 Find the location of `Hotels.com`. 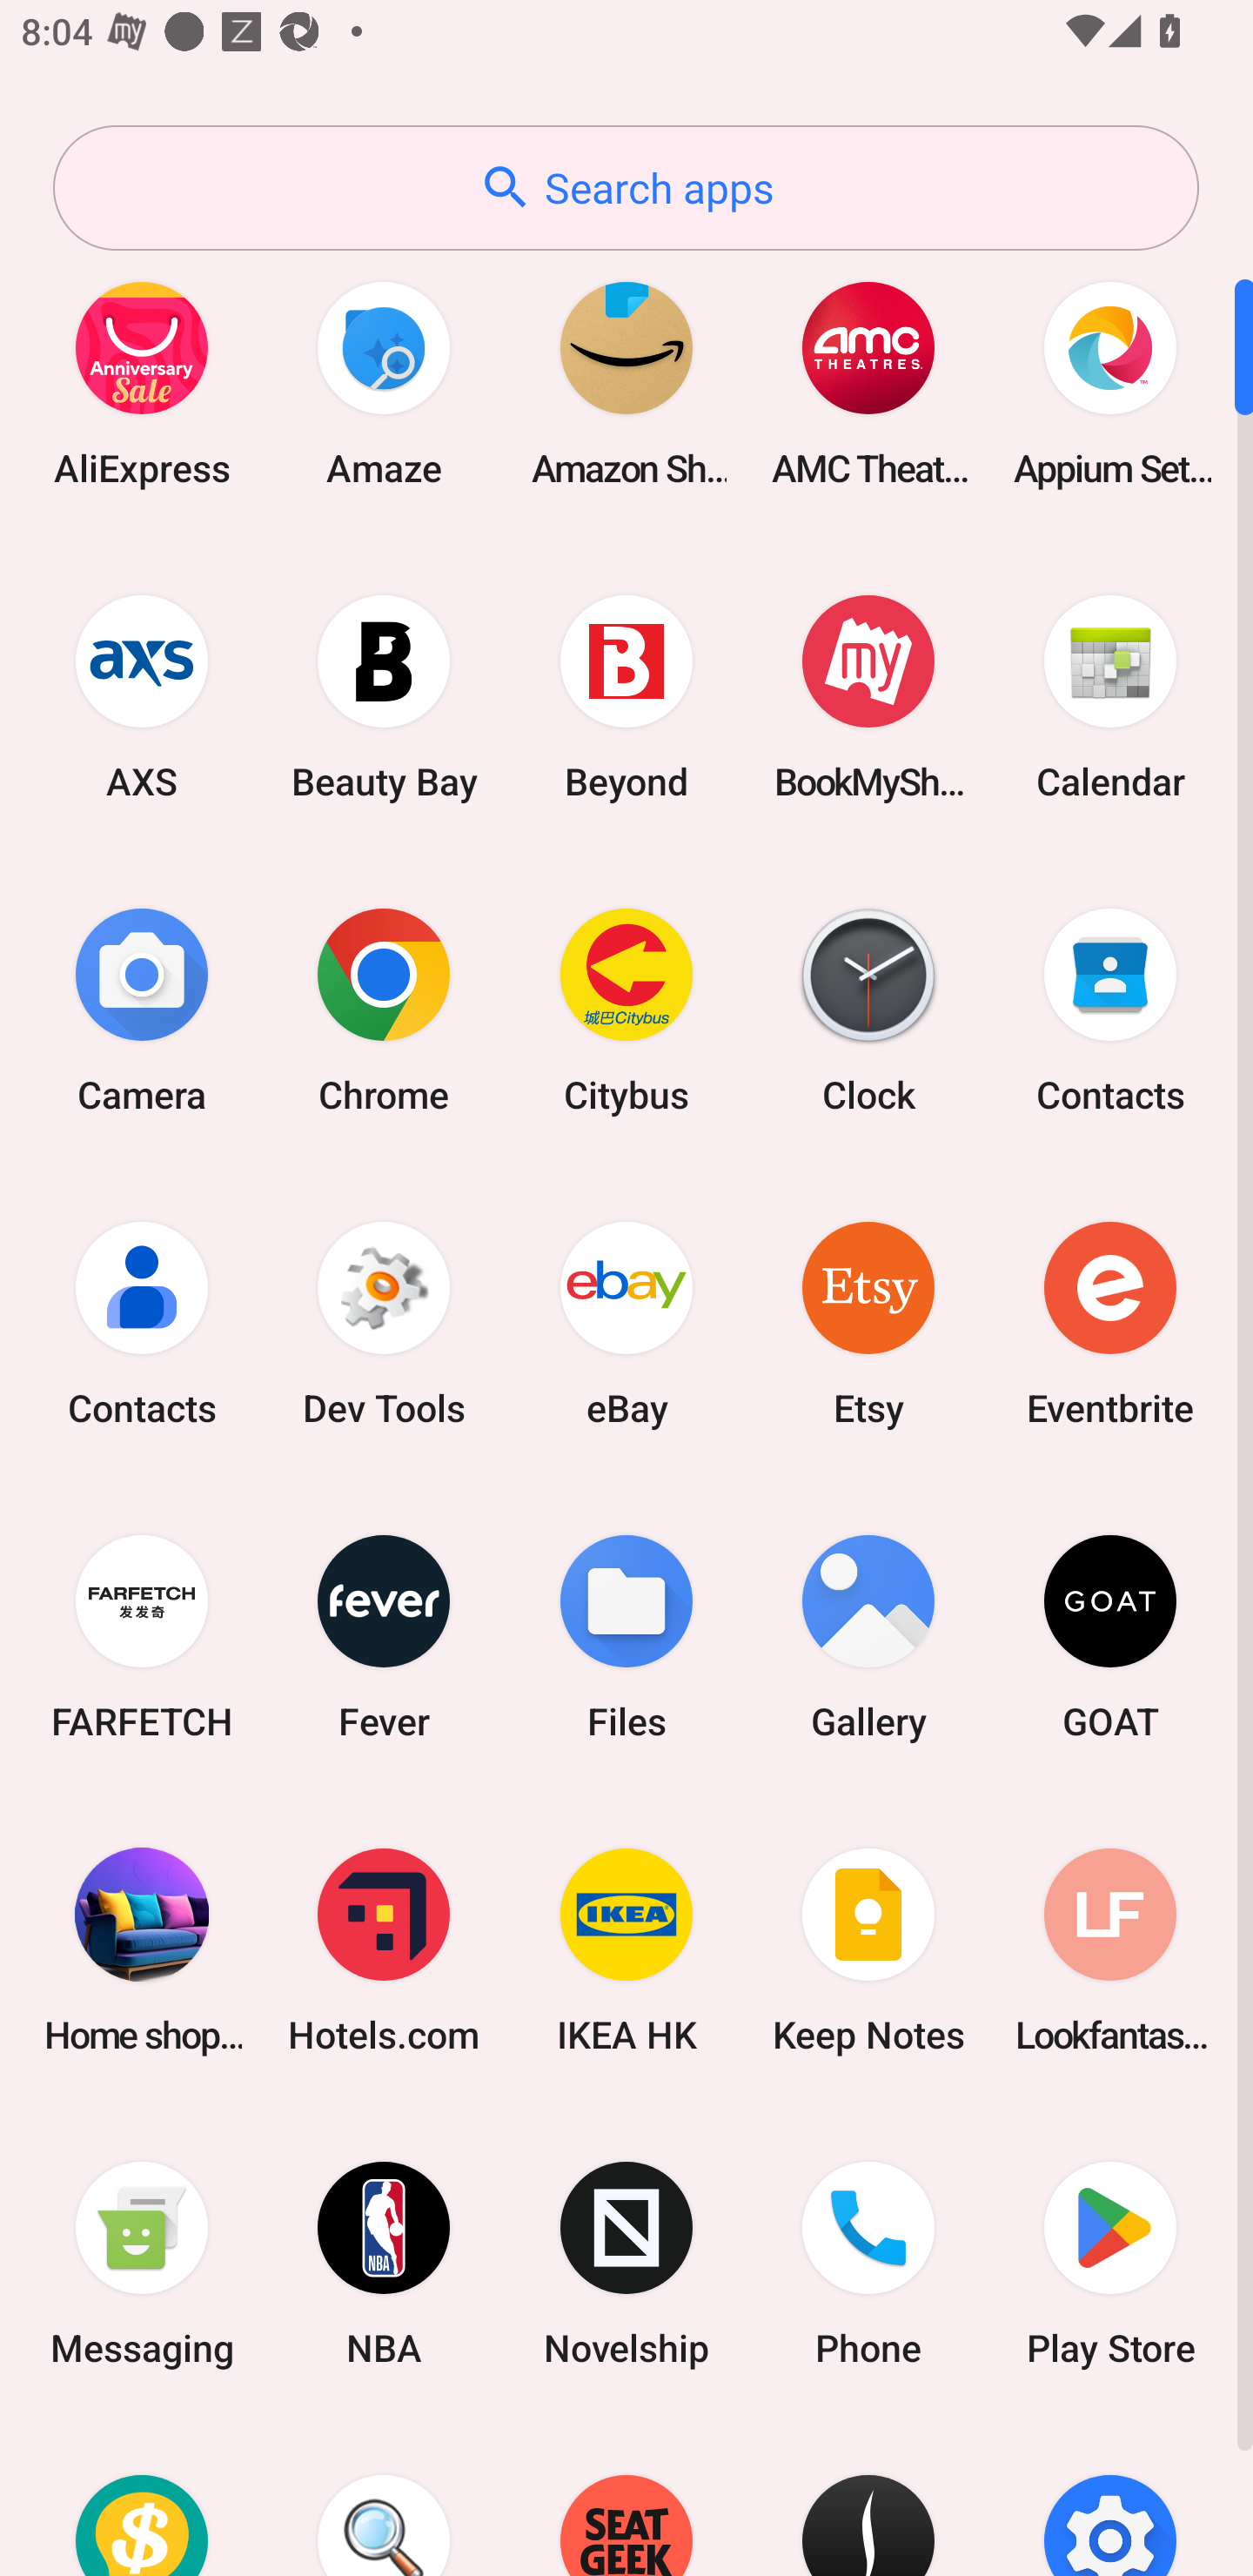

Hotels.com is located at coordinates (384, 1949).